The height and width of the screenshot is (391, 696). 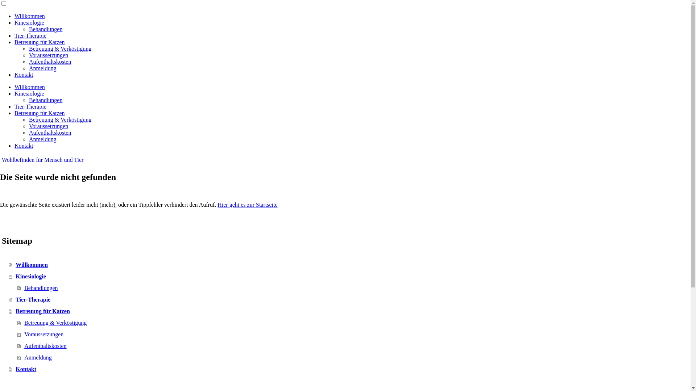 What do you see at coordinates (354, 358) in the screenshot?
I see `Anmeldung` at bounding box center [354, 358].